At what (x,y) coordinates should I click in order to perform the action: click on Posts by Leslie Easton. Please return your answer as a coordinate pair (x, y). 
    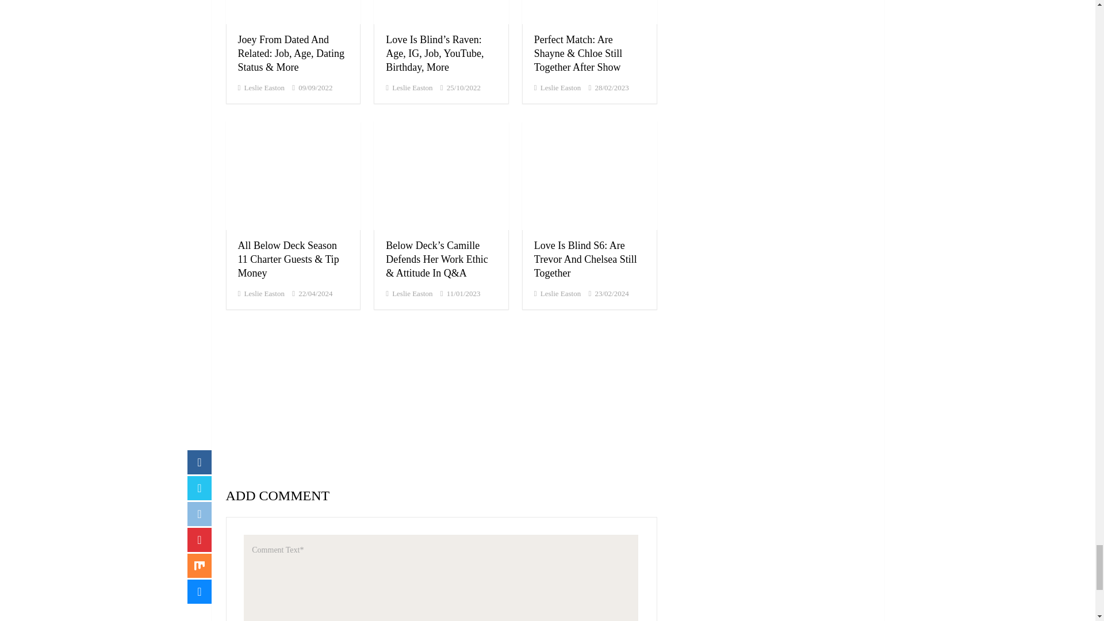
    Looking at the image, I should click on (263, 87).